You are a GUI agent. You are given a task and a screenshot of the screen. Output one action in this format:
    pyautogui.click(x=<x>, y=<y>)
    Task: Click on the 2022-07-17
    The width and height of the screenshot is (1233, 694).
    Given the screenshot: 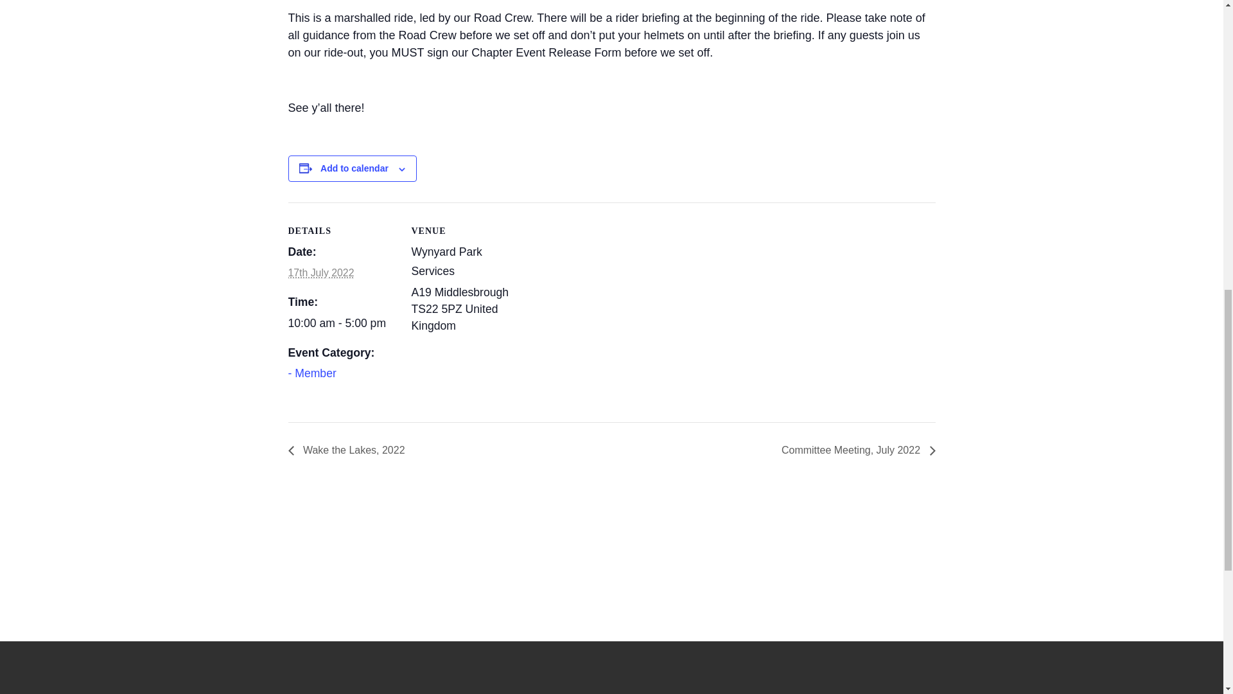 What is the action you would take?
    pyautogui.click(x=342, y=324)
    